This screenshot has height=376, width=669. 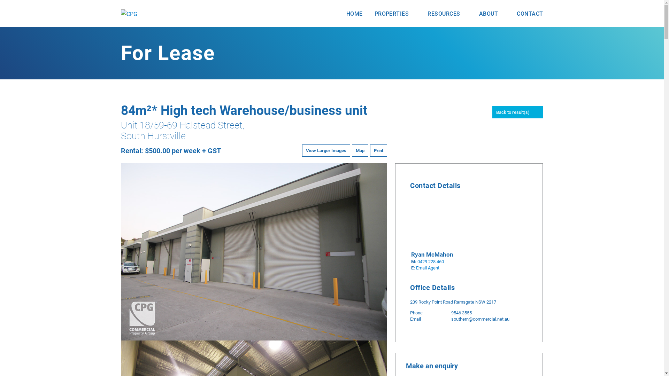 What do you see at coordinates (360, 150) in the screenshot?
I see `Map` at bounding box center [360, 150].